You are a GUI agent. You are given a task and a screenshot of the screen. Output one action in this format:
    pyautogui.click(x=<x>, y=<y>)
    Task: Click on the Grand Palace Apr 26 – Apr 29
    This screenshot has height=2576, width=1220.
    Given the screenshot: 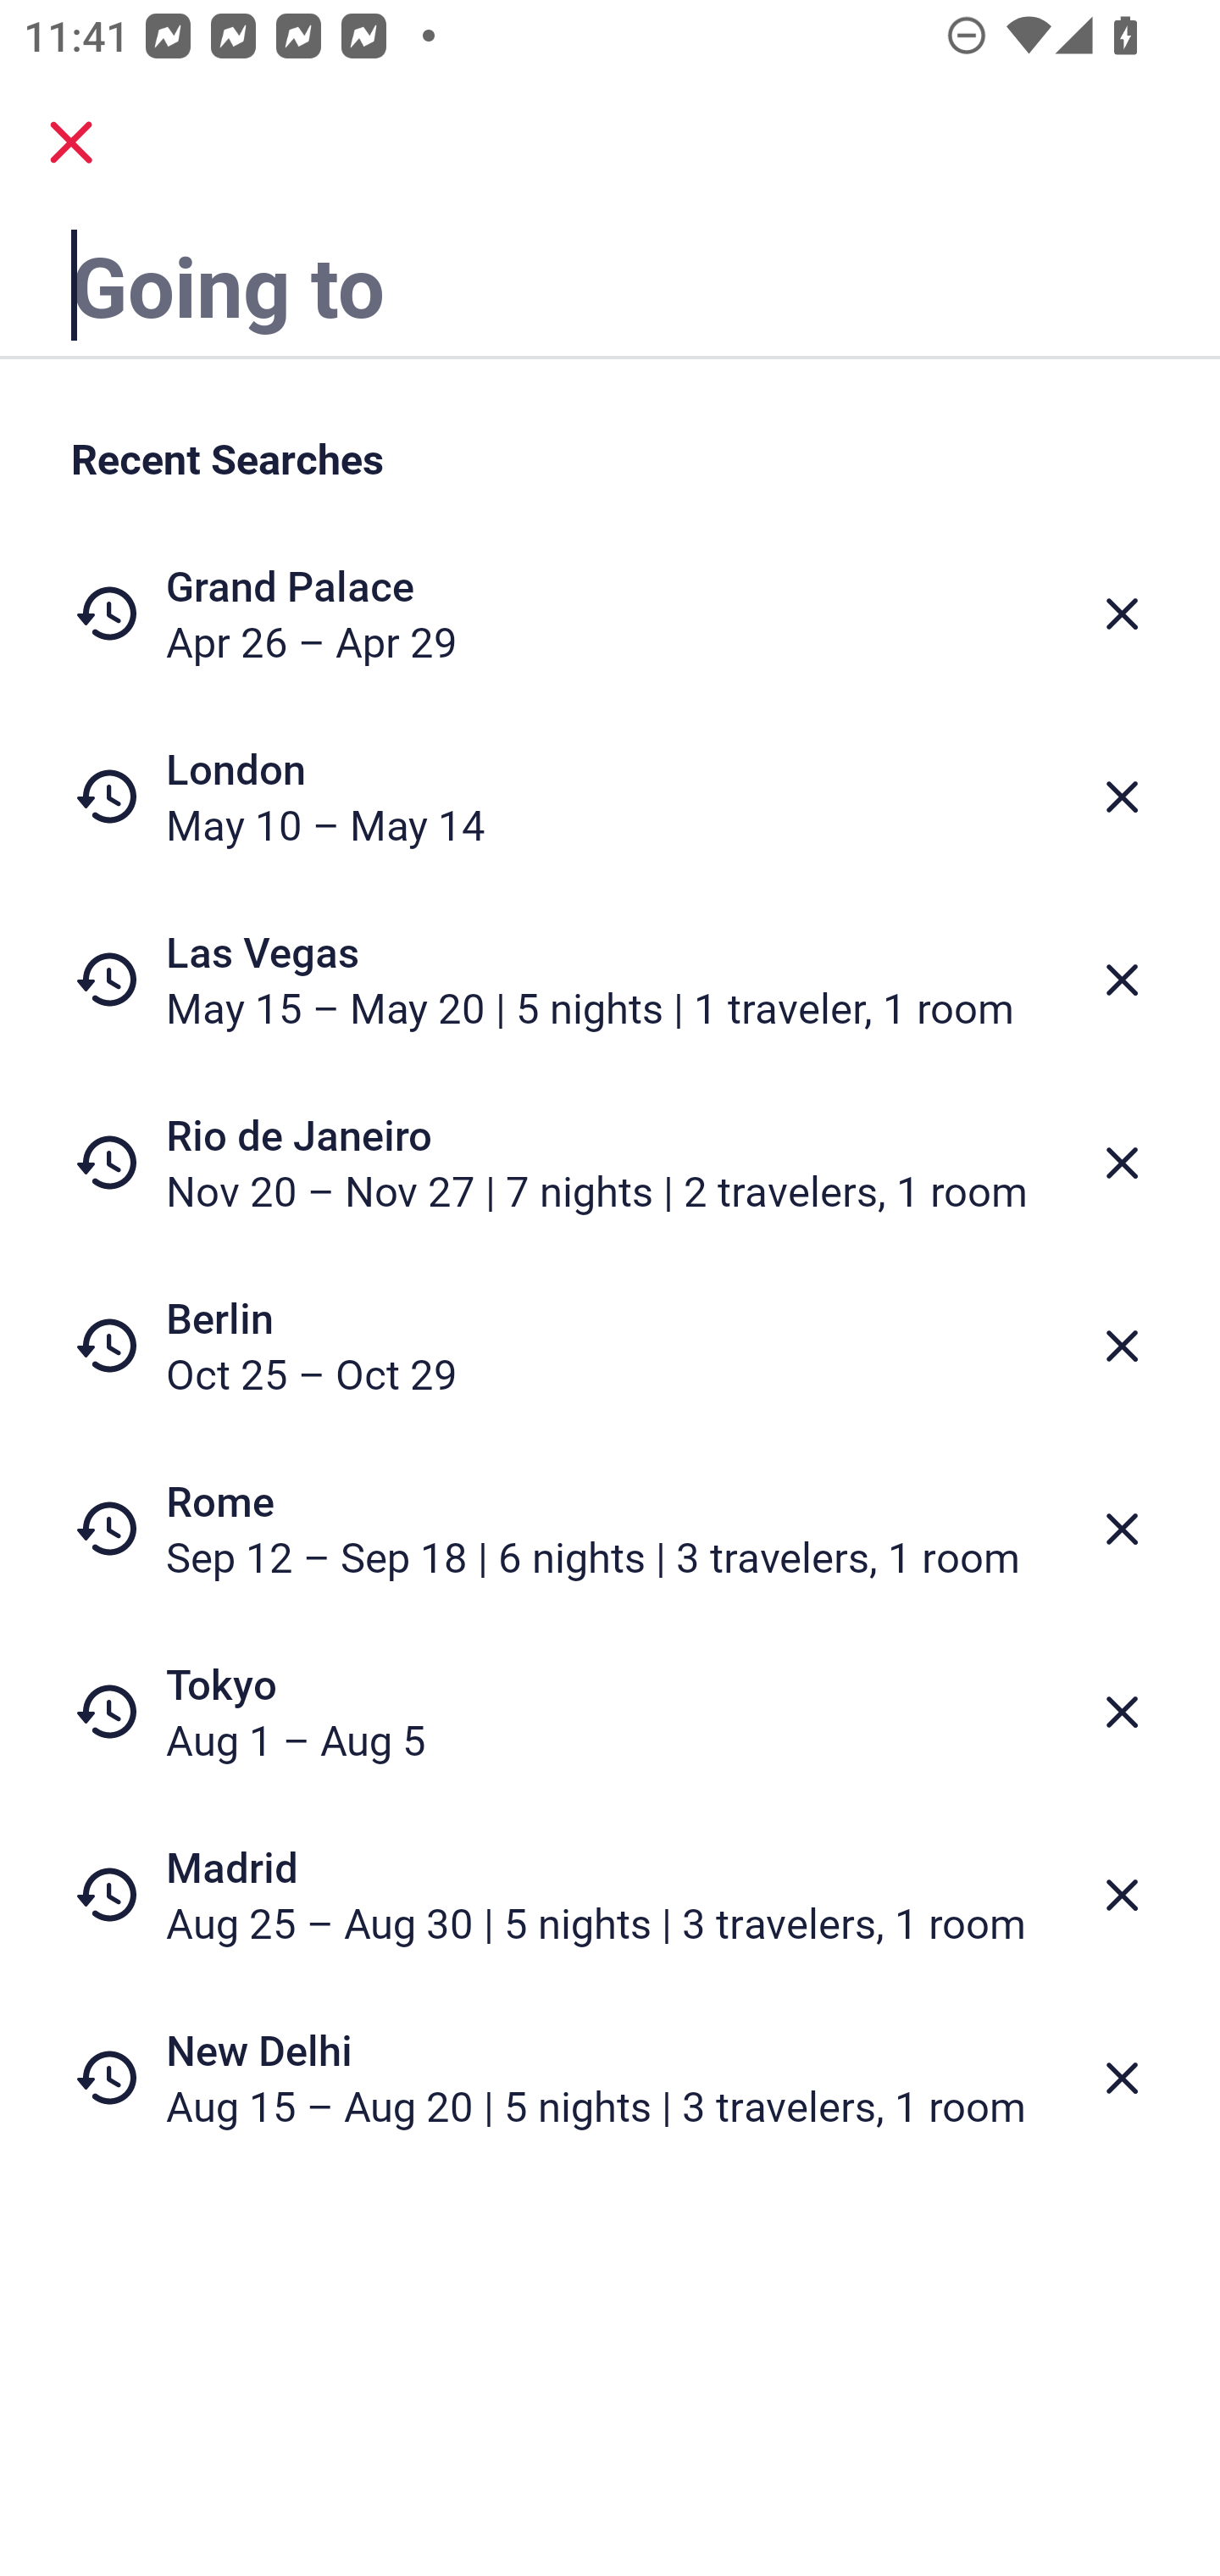 What is the action you would take?
    pyautogui.click(x=610, y=613)
    